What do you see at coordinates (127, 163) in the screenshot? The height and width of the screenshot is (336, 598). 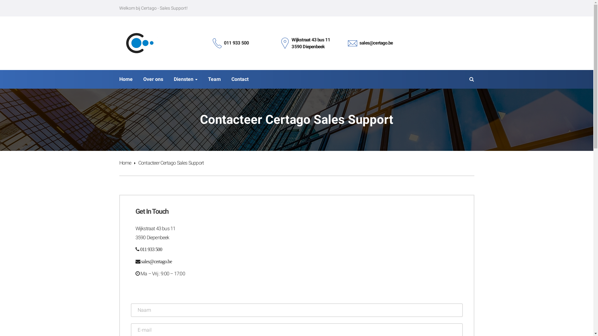 I see `Home` at bounding box center [127, 163].